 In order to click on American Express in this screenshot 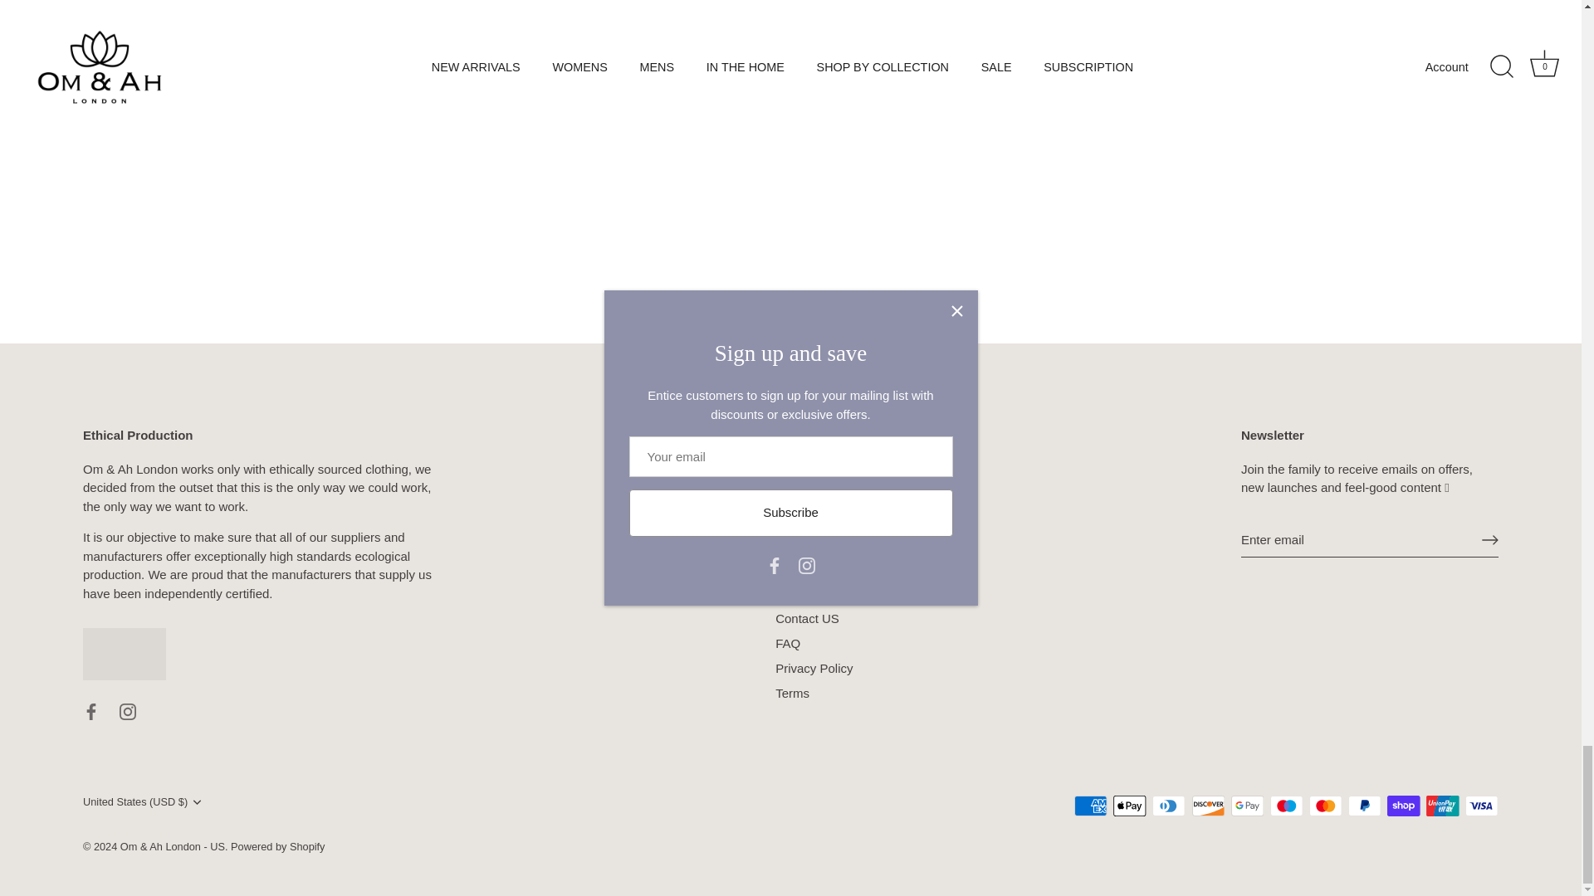, I will do `click(1091, 806)`.